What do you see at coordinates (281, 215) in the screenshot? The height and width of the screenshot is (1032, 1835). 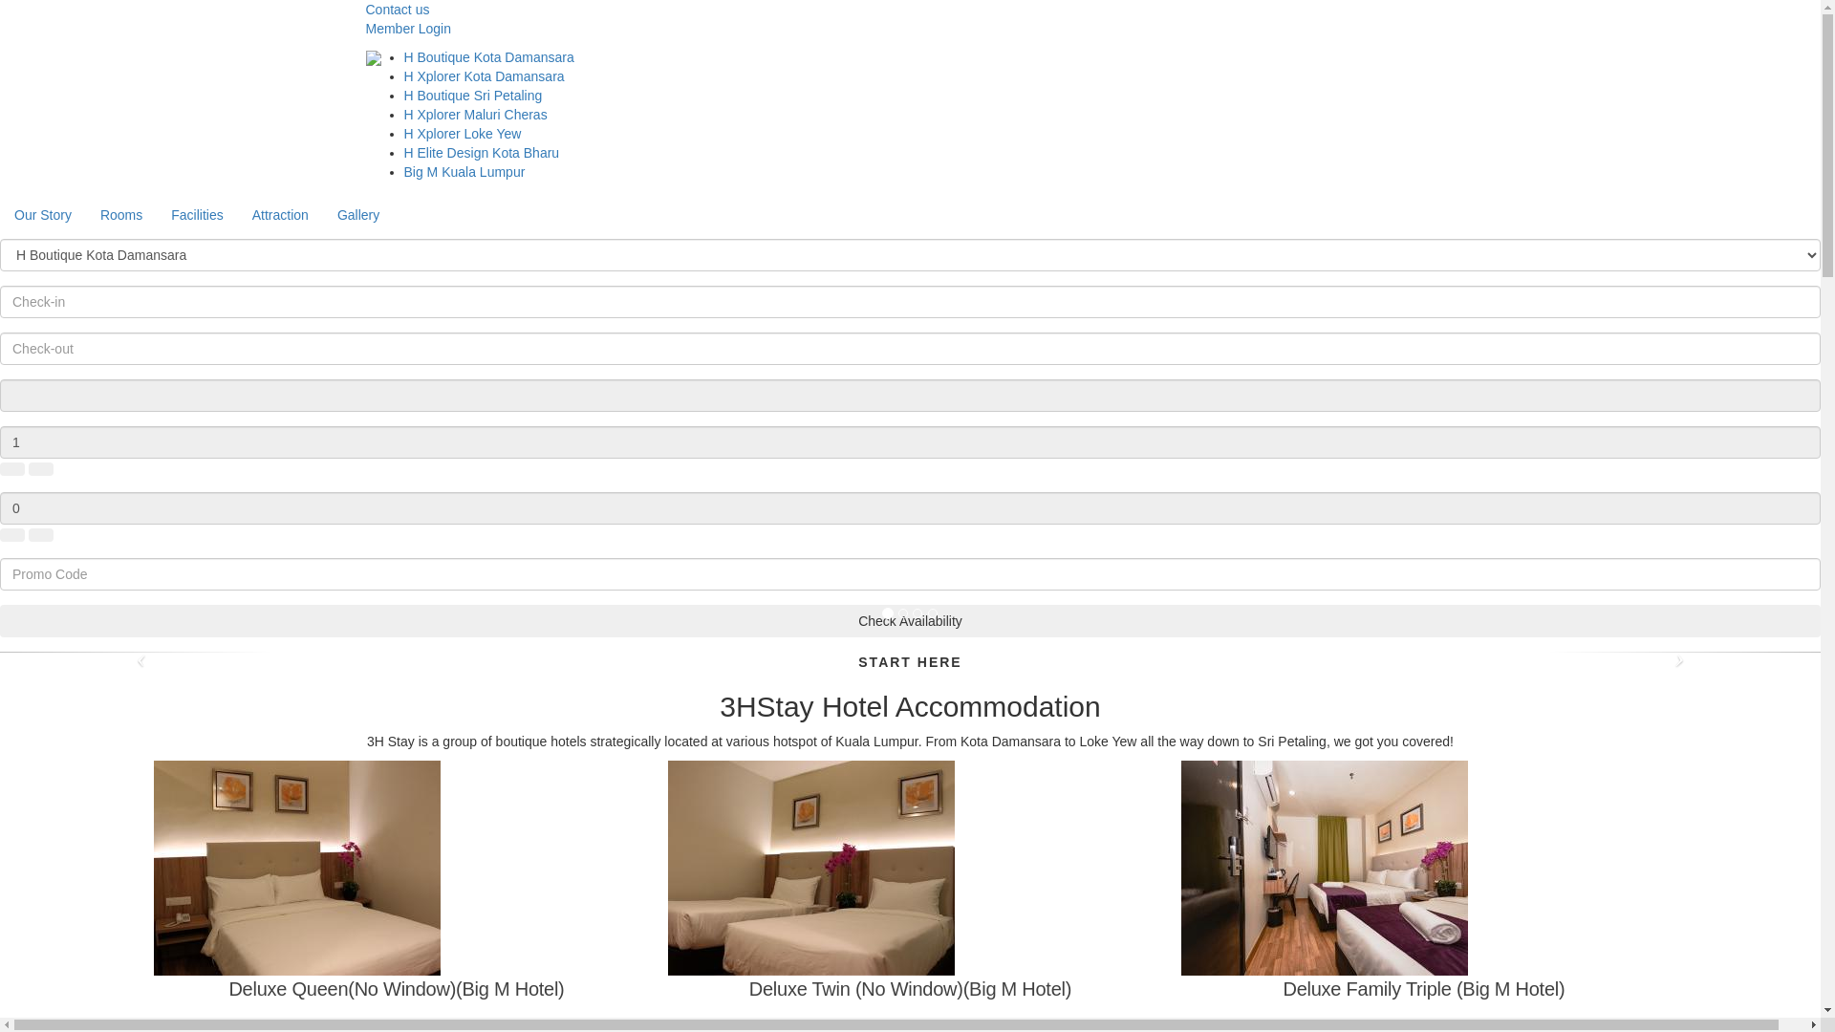 I see `Attraction` at bounding box center [281, 215].